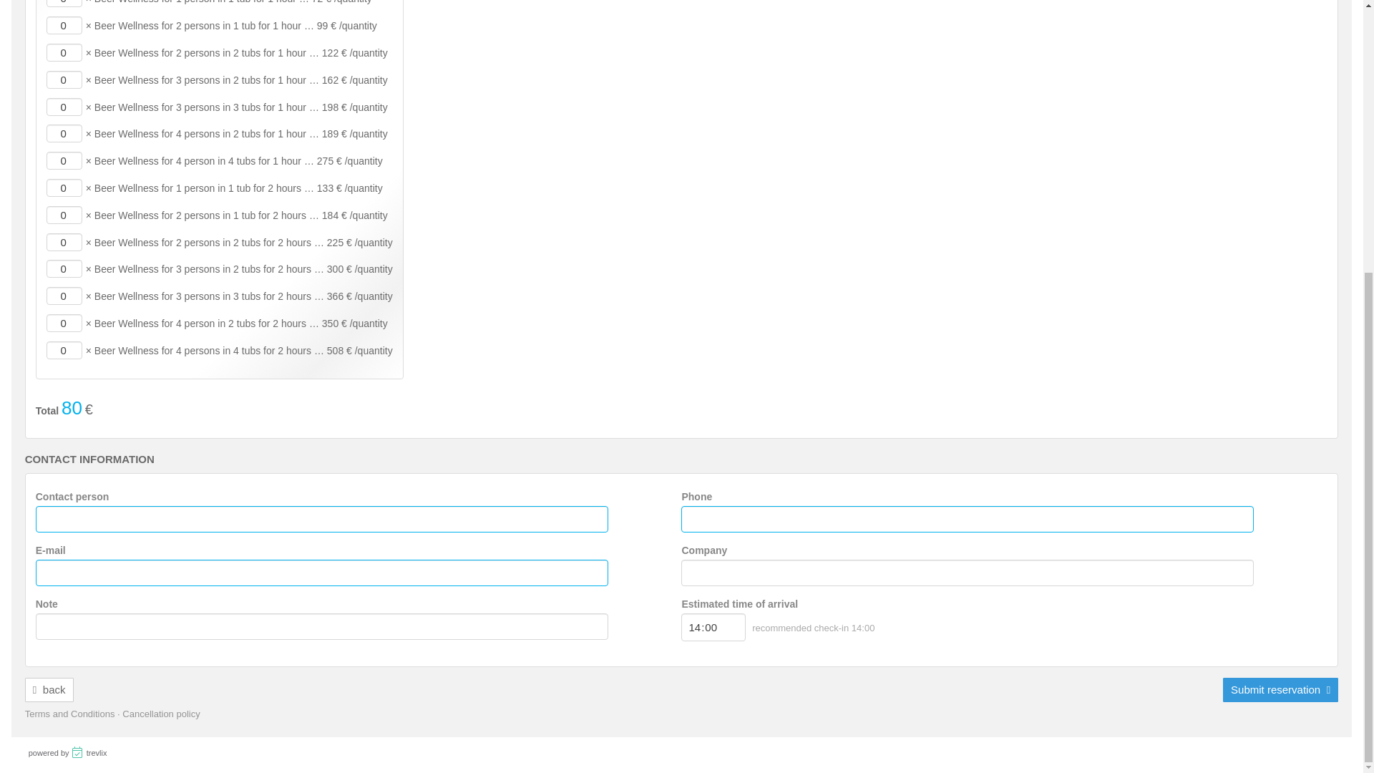  What do you see at coordinates (64, 107) in the screenshot?
I see `0` at bounding box center [64, 107].